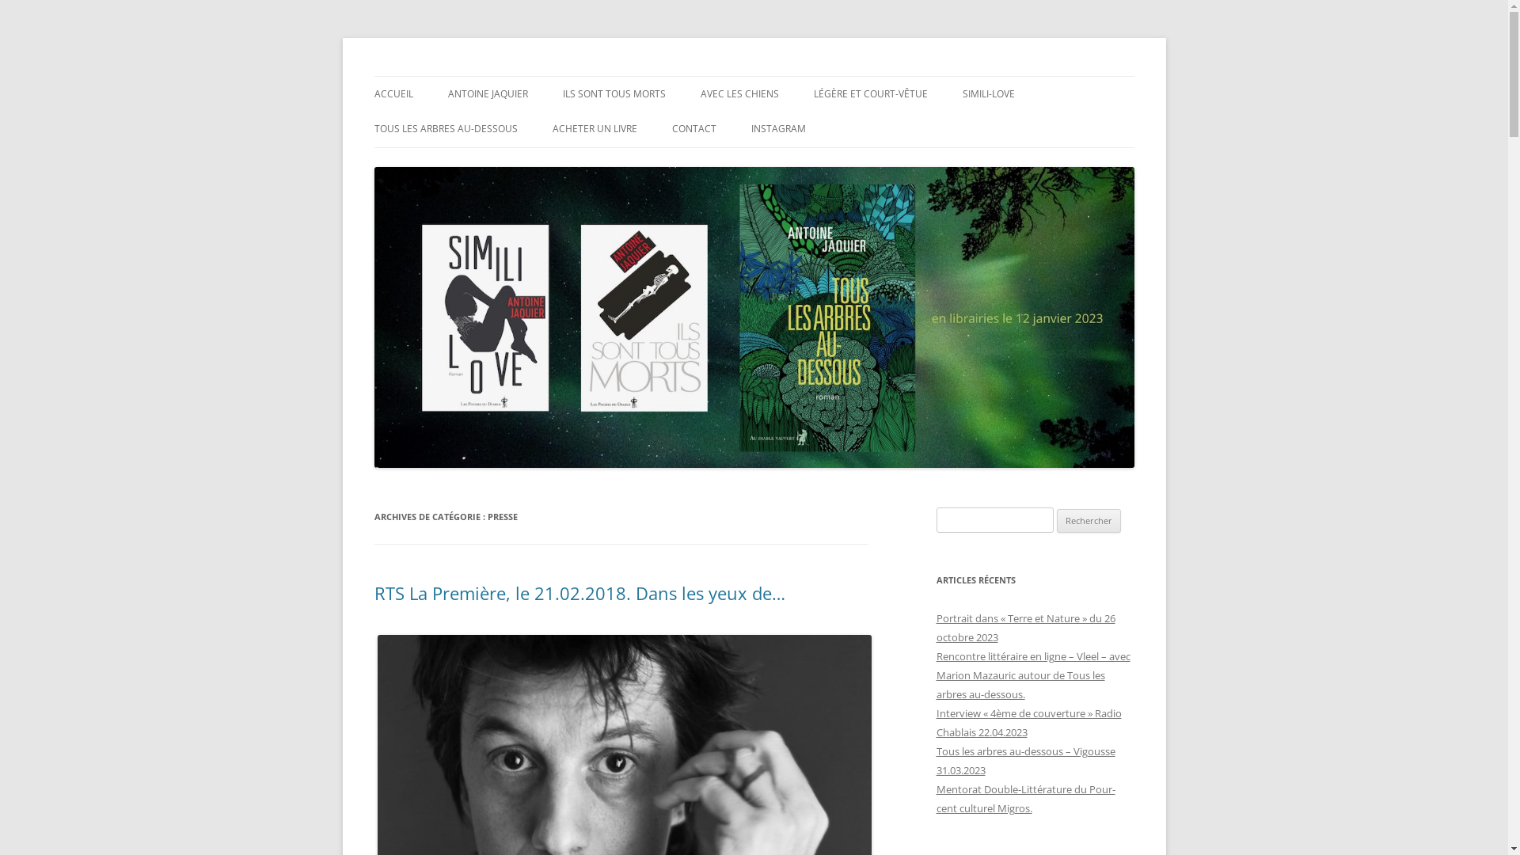 The image size is (1520, 855). What do you see at coordinates (693, 129) in the screenshot?
I see `CONTACT` at bounding box center [693, 129].